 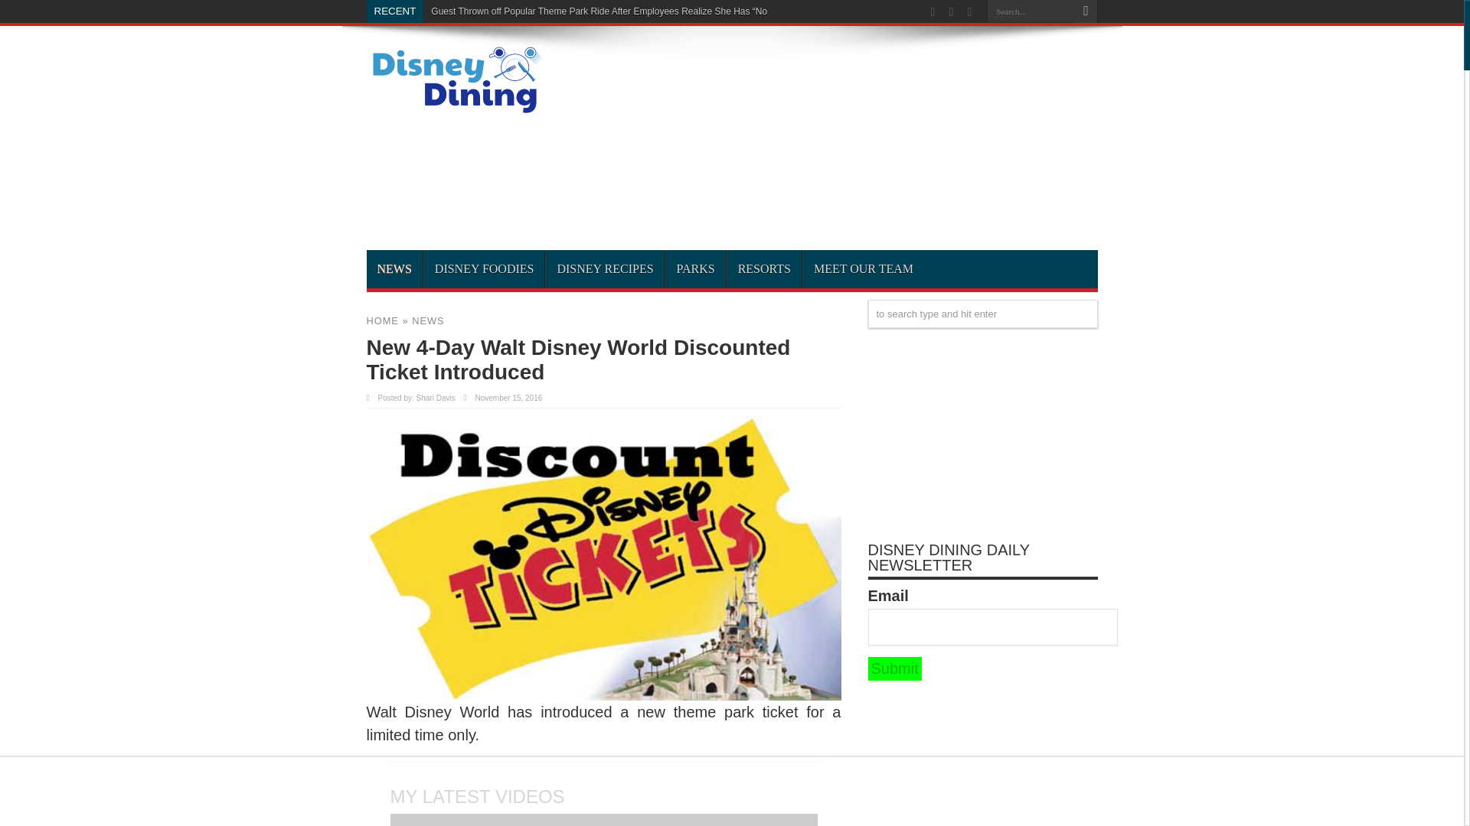 I want to click on RESORTS, so click(x=763, y=269).